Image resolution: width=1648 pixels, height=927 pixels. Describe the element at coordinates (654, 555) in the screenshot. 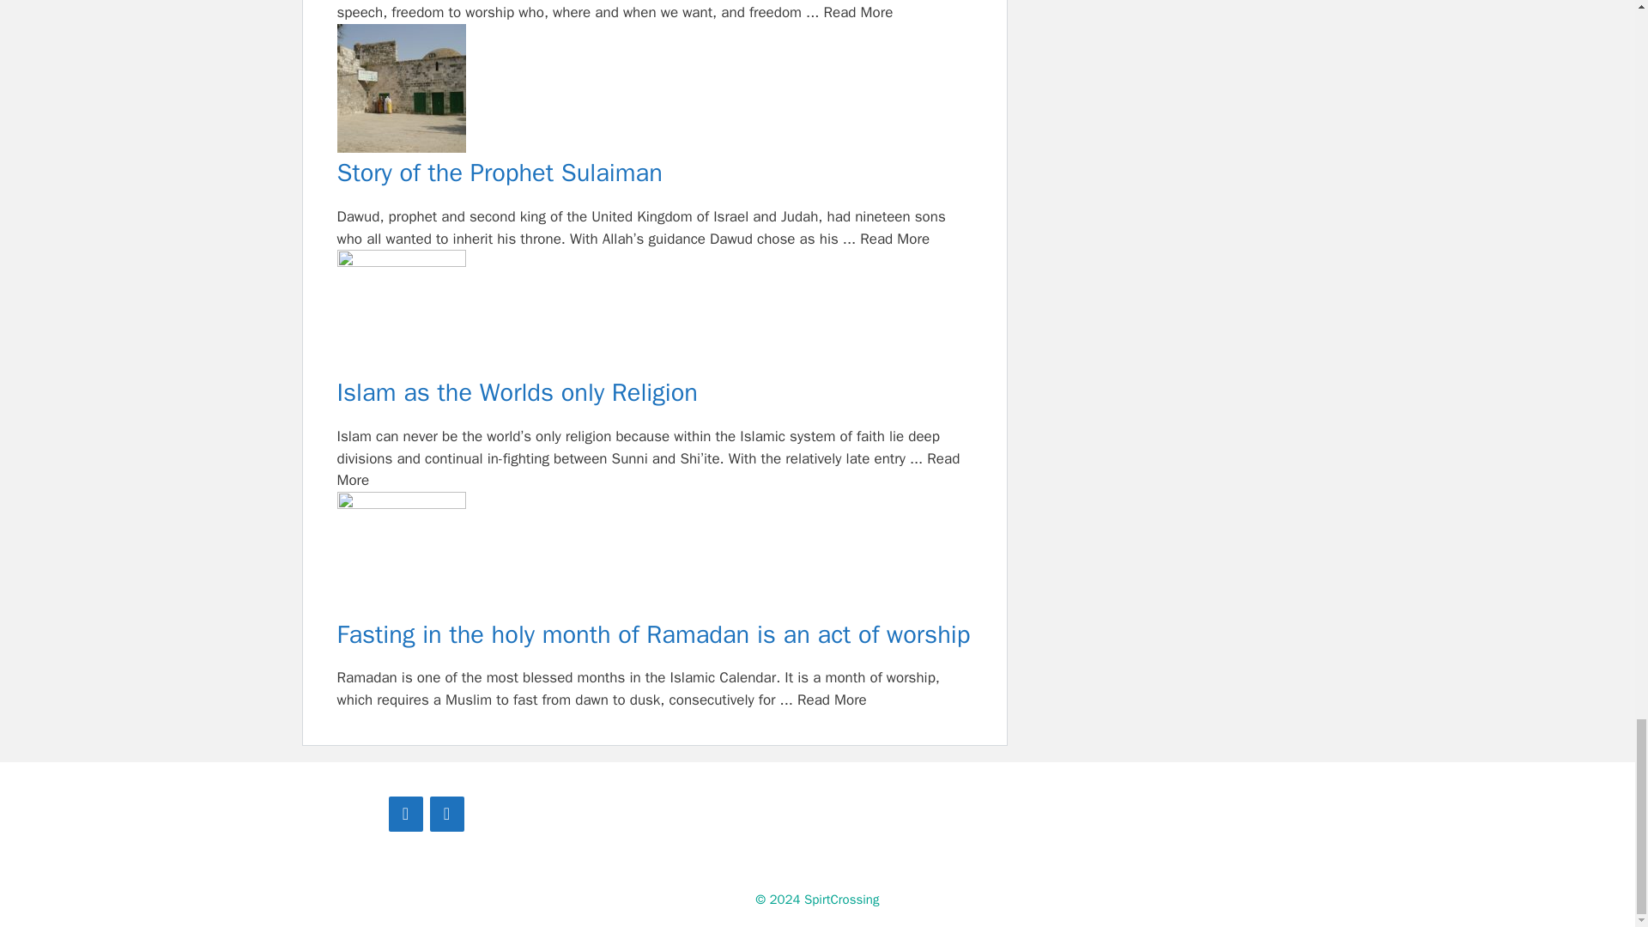

I see `Fasting in the holy month of Ramadan is an act of worship` at that location.